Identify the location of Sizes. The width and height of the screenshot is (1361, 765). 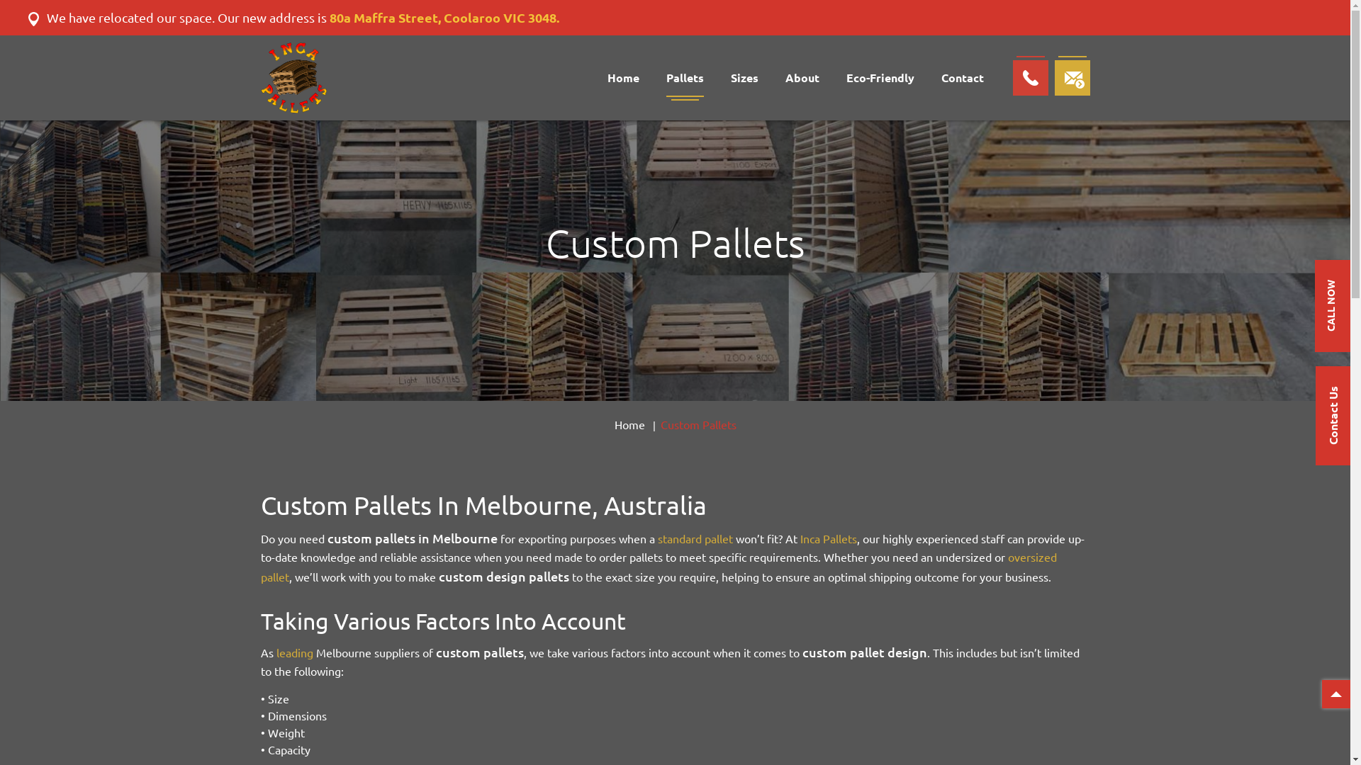
(744, 78).